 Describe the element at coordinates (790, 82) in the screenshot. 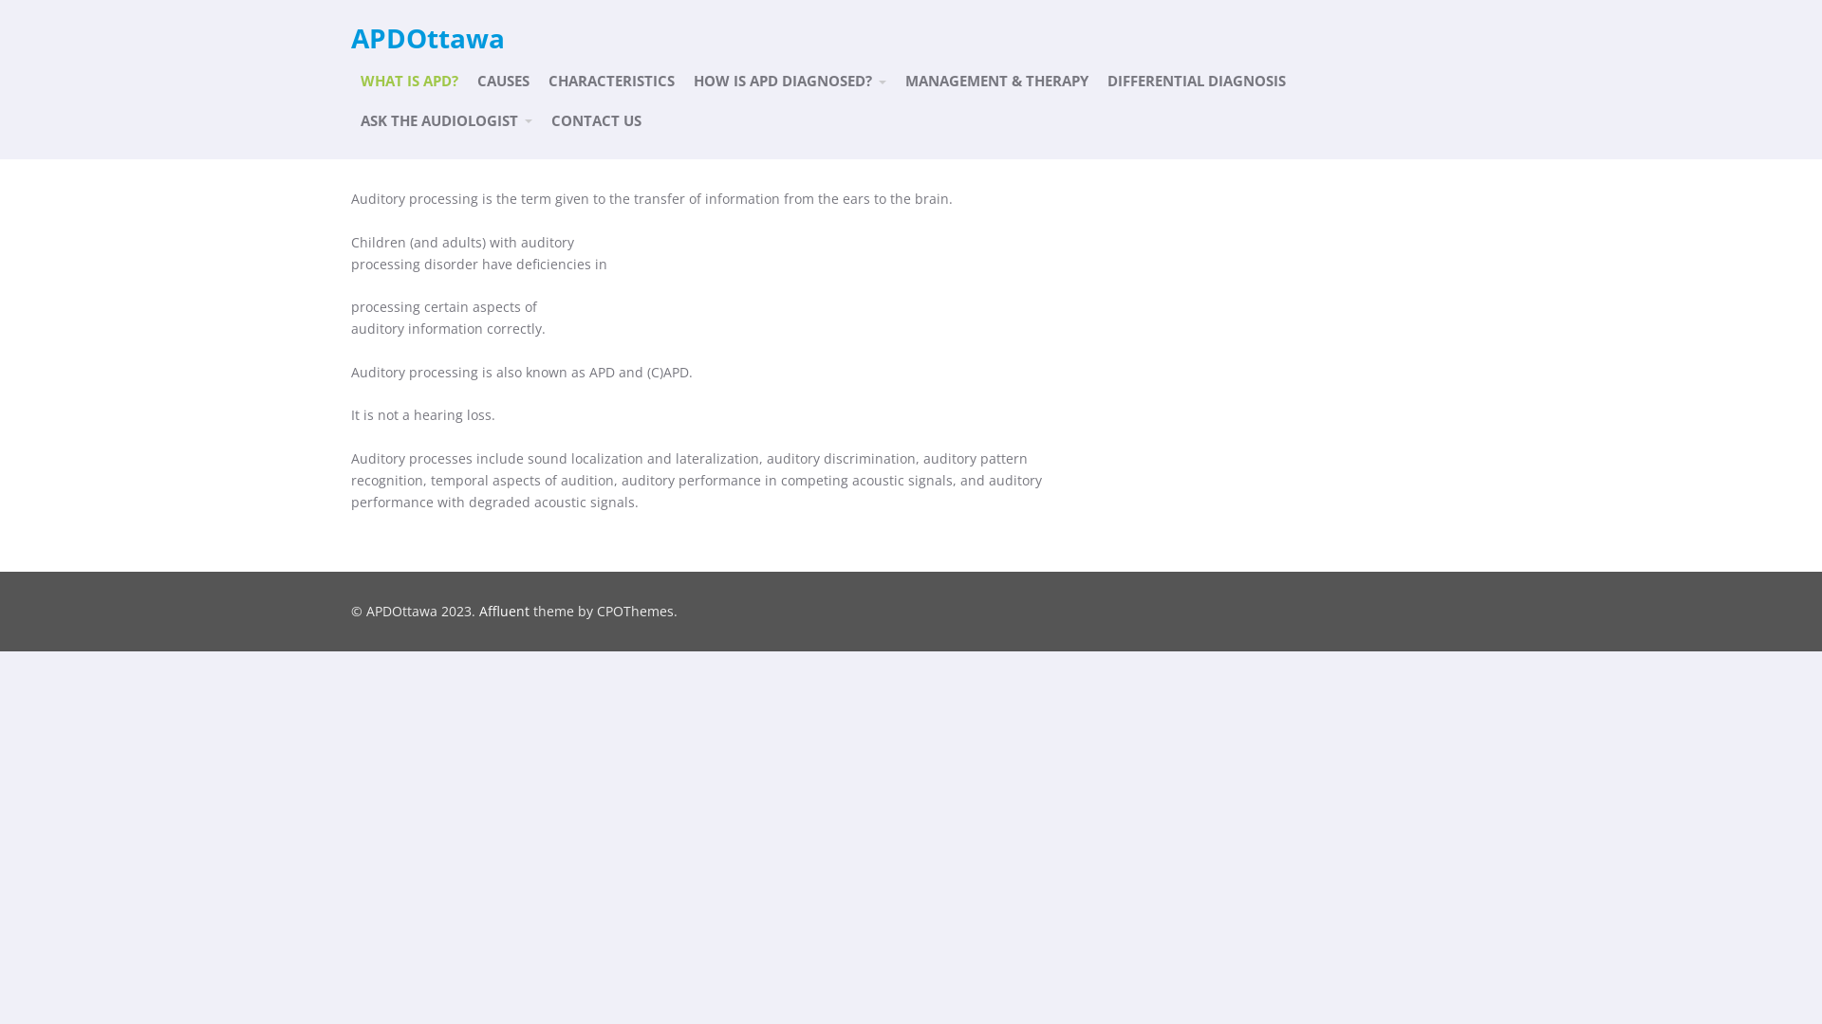

I see `HOW IS APD DIAGNOSED?` at that location.